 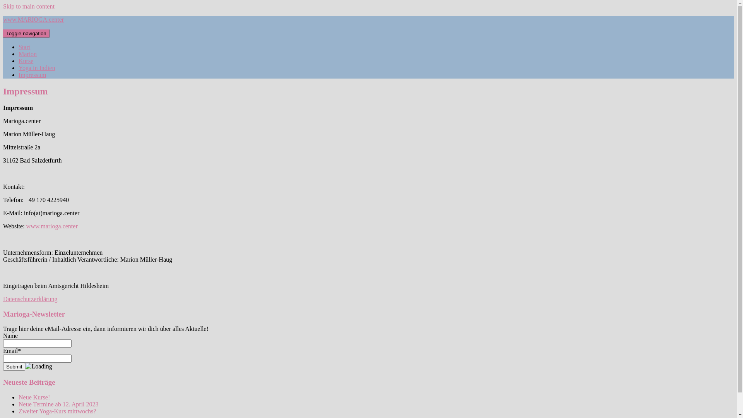 What do you see at coordinates (33, 19) in the screenshot?
I see `www.MARIOGA.center` at bounding box center [33, 19].